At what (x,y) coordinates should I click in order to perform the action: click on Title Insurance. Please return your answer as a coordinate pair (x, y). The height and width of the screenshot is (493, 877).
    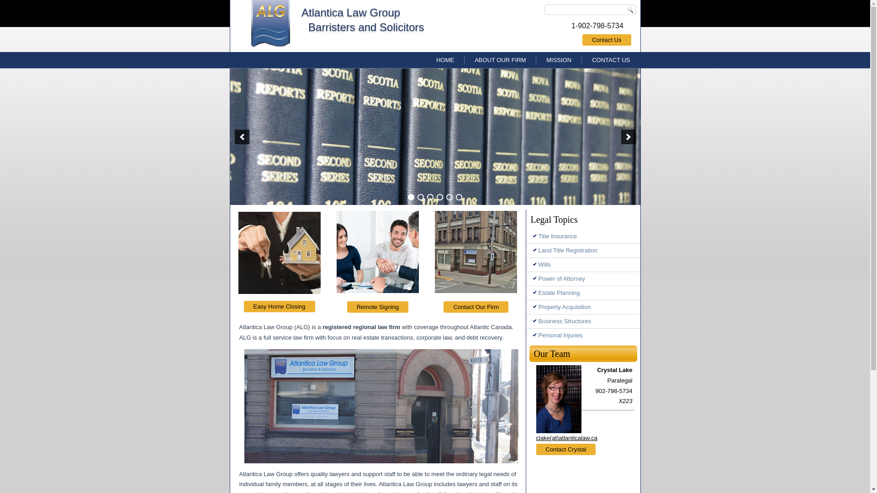
    Looking at the image, I should click on (583, 236).